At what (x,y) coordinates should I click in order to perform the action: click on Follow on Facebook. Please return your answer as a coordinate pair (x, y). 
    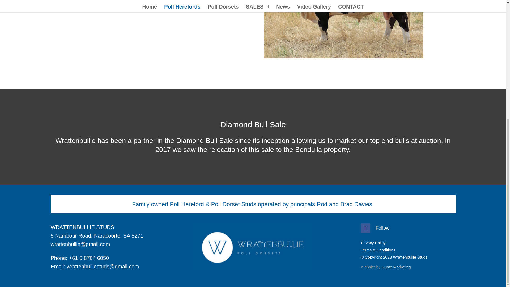
    Looking at the image, I should click on (365, 228).